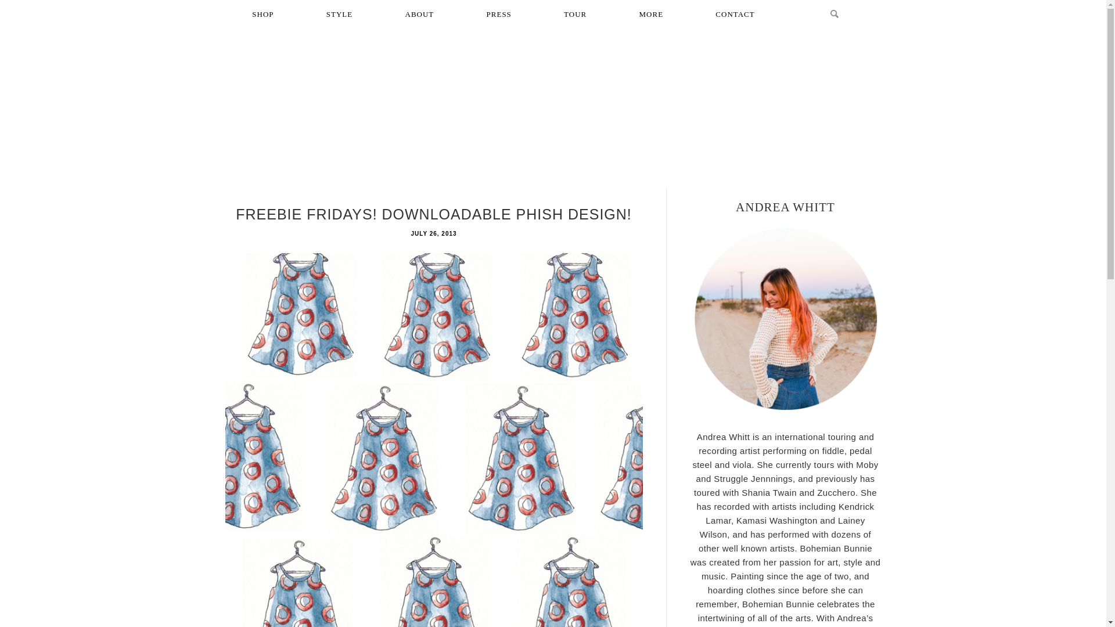 The width and height of the screenshot is (1115, 627). Describe the element at coordinates (262, 14) in the screenshot. I see `SHOP` at that location.